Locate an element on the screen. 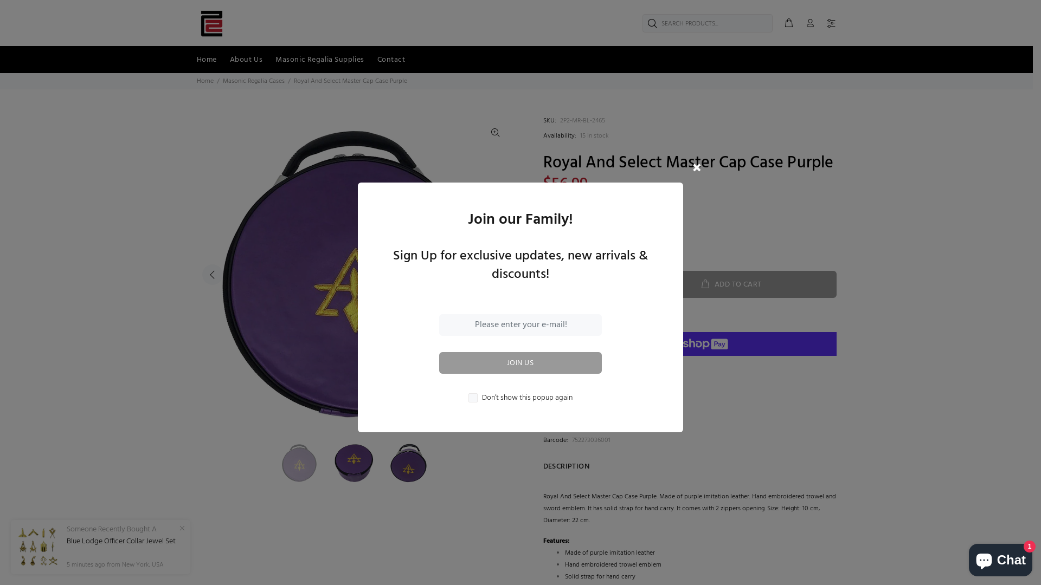 This screenshot has height=585, width=1041. Shipping is located at coordinates (557, 198).